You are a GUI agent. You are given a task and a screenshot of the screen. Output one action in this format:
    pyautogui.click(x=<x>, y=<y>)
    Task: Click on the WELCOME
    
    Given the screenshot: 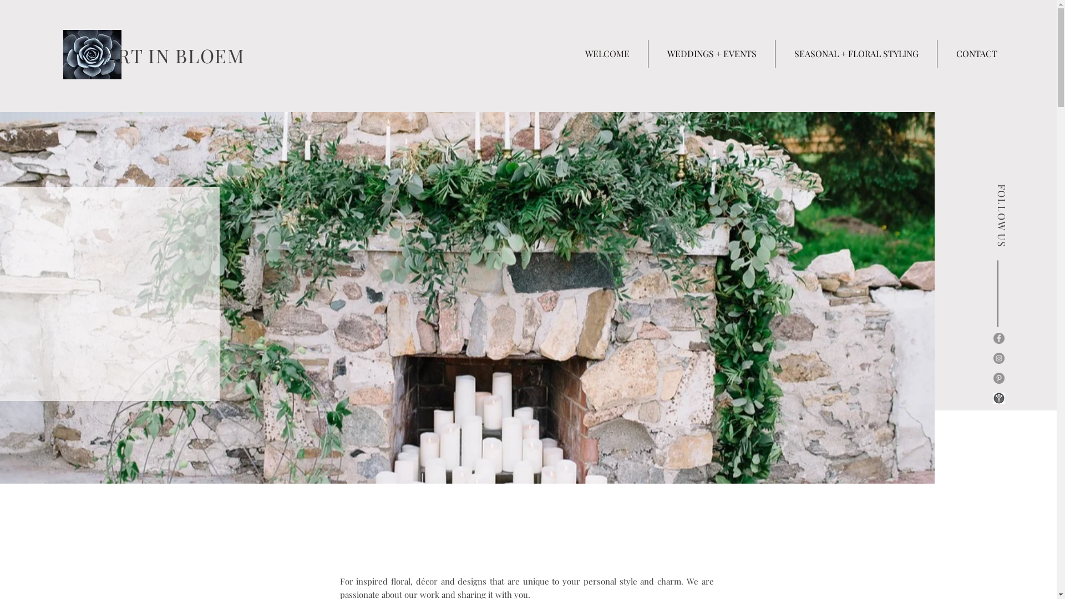 What is the action you would take?
    pyautogui.click(x=607, y=54)
    